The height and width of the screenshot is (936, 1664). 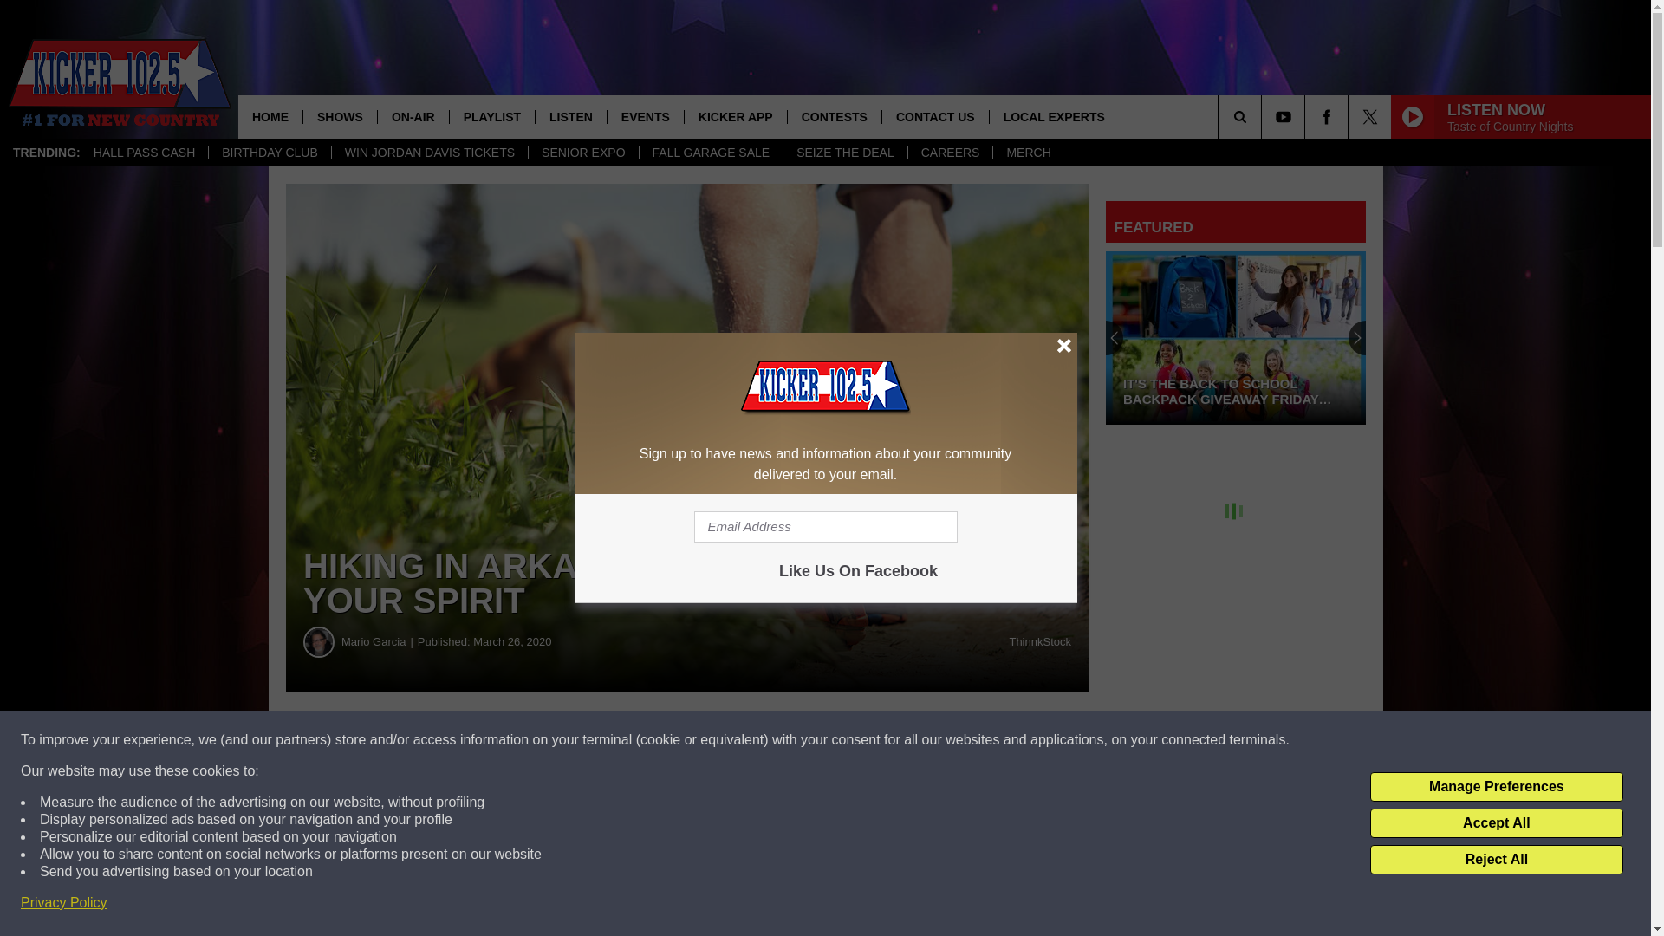 What do you see at coordinates (570, 116) in the screenshot?
I see `LISTEN` at bounding box center [570, 116].